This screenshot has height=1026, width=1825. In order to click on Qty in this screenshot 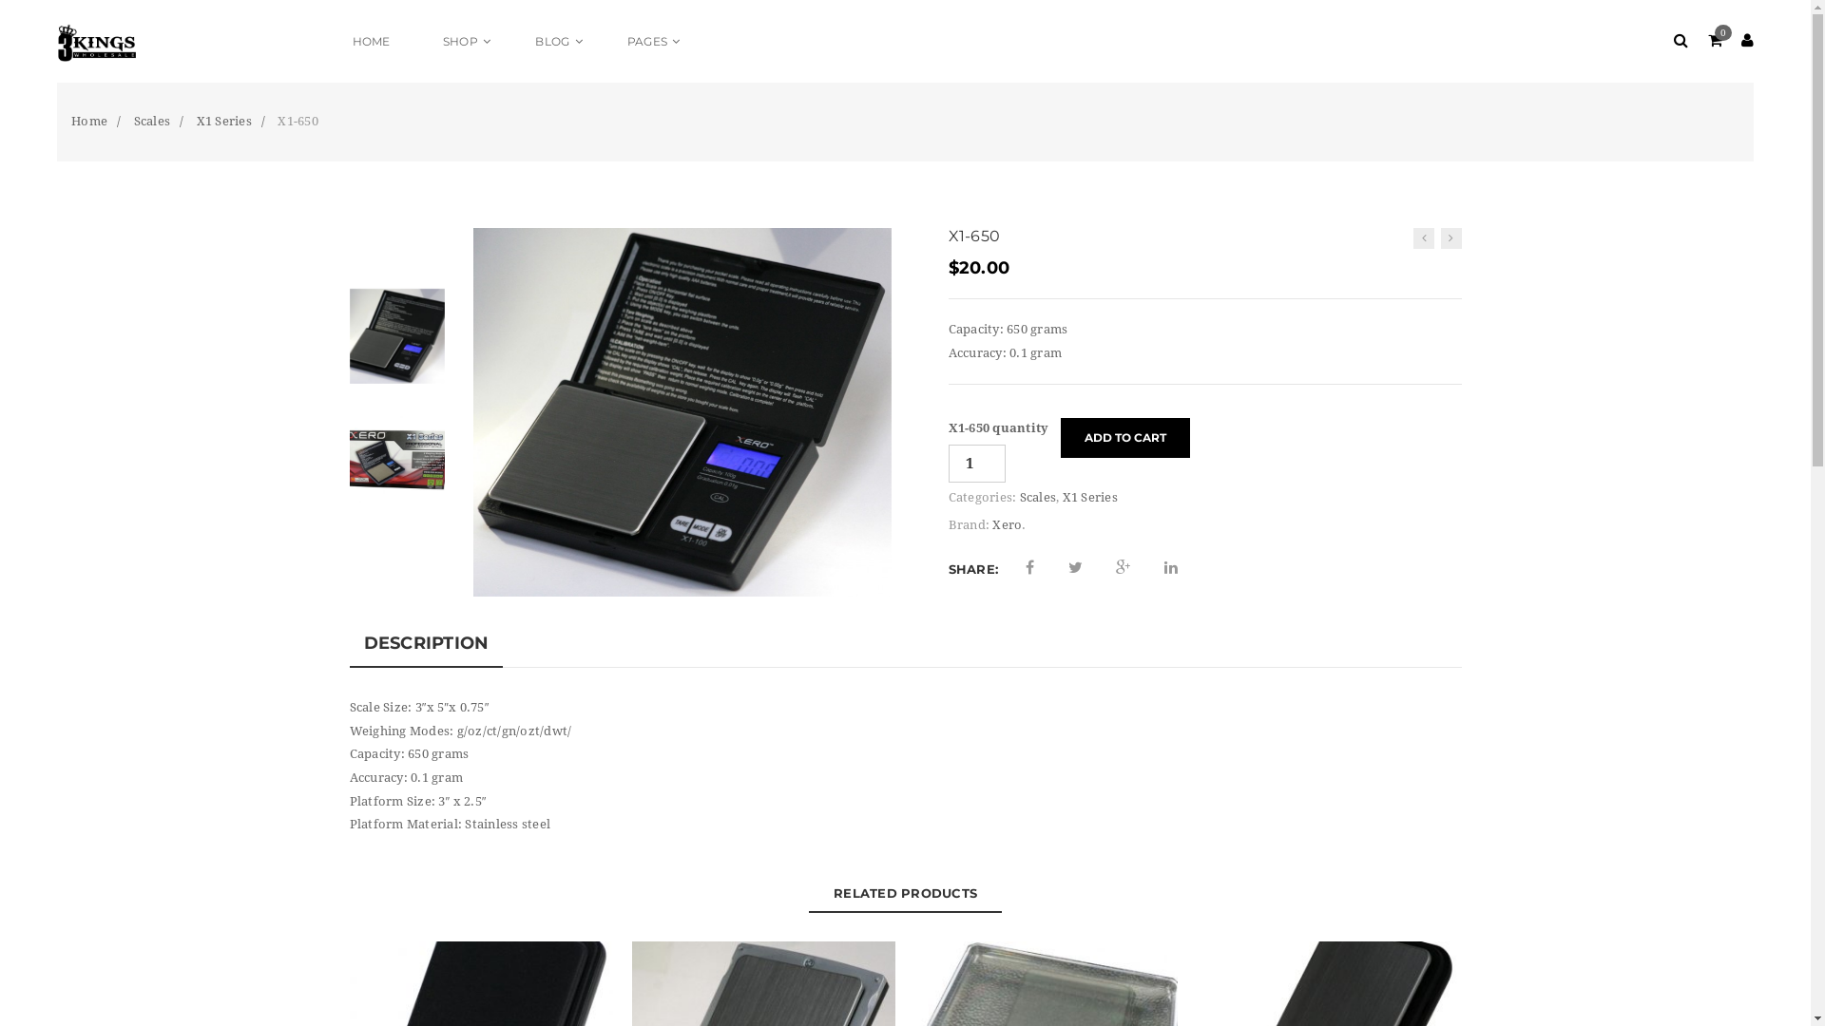, I will do `click(977, 464)`.